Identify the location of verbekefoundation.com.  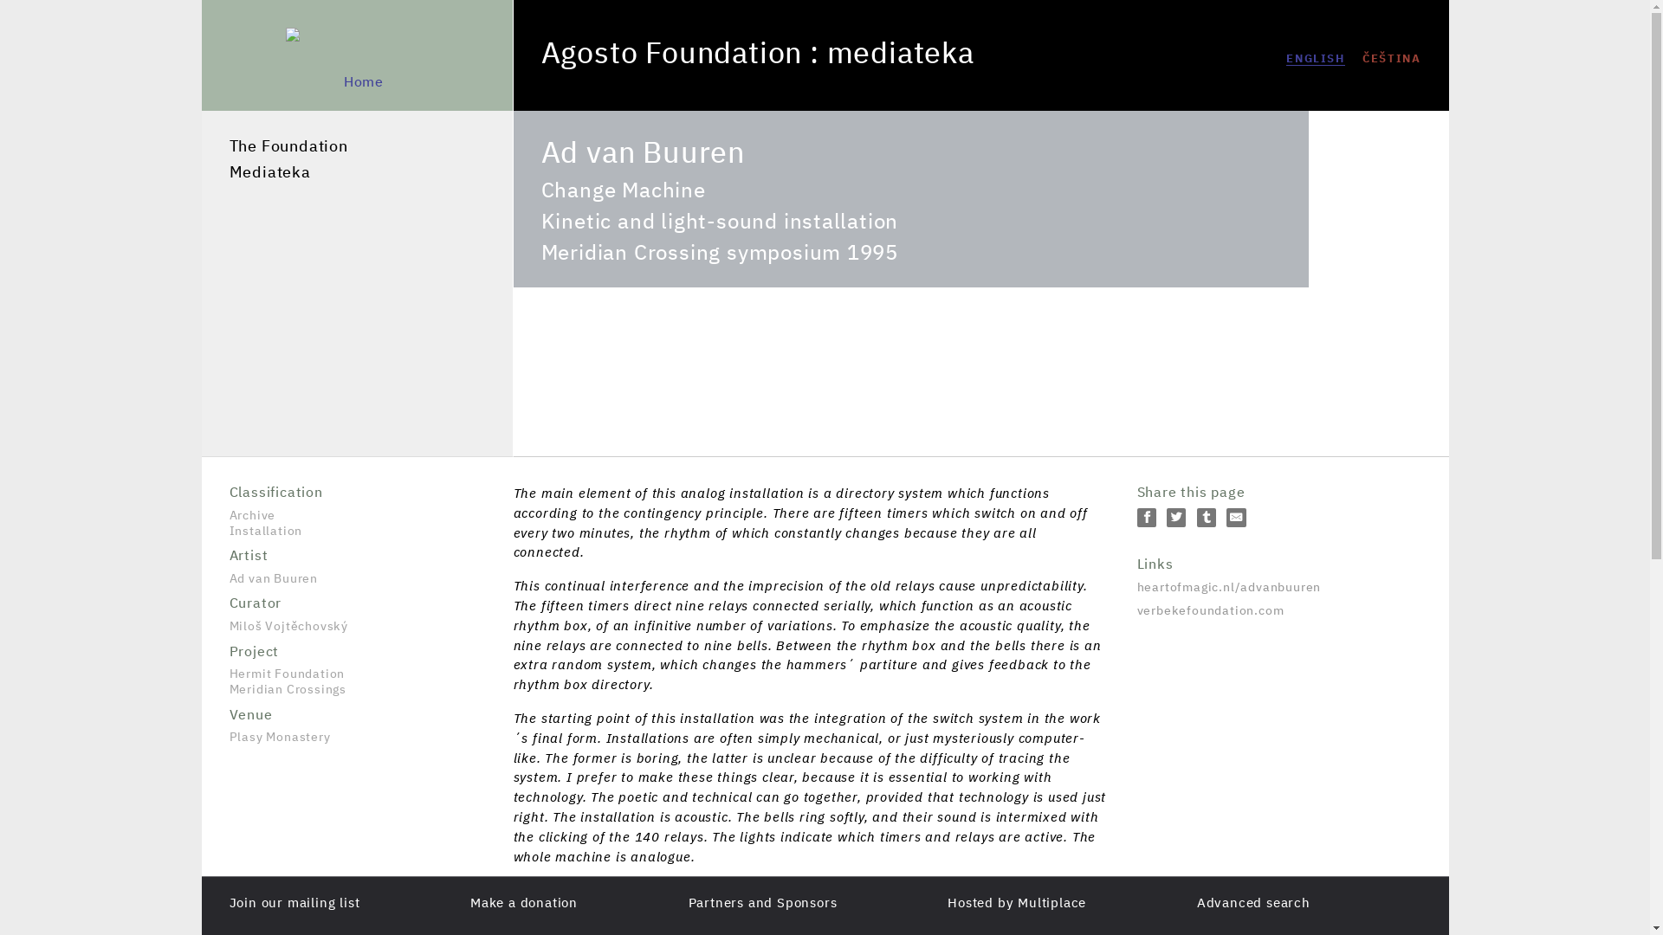
(1278, 611).